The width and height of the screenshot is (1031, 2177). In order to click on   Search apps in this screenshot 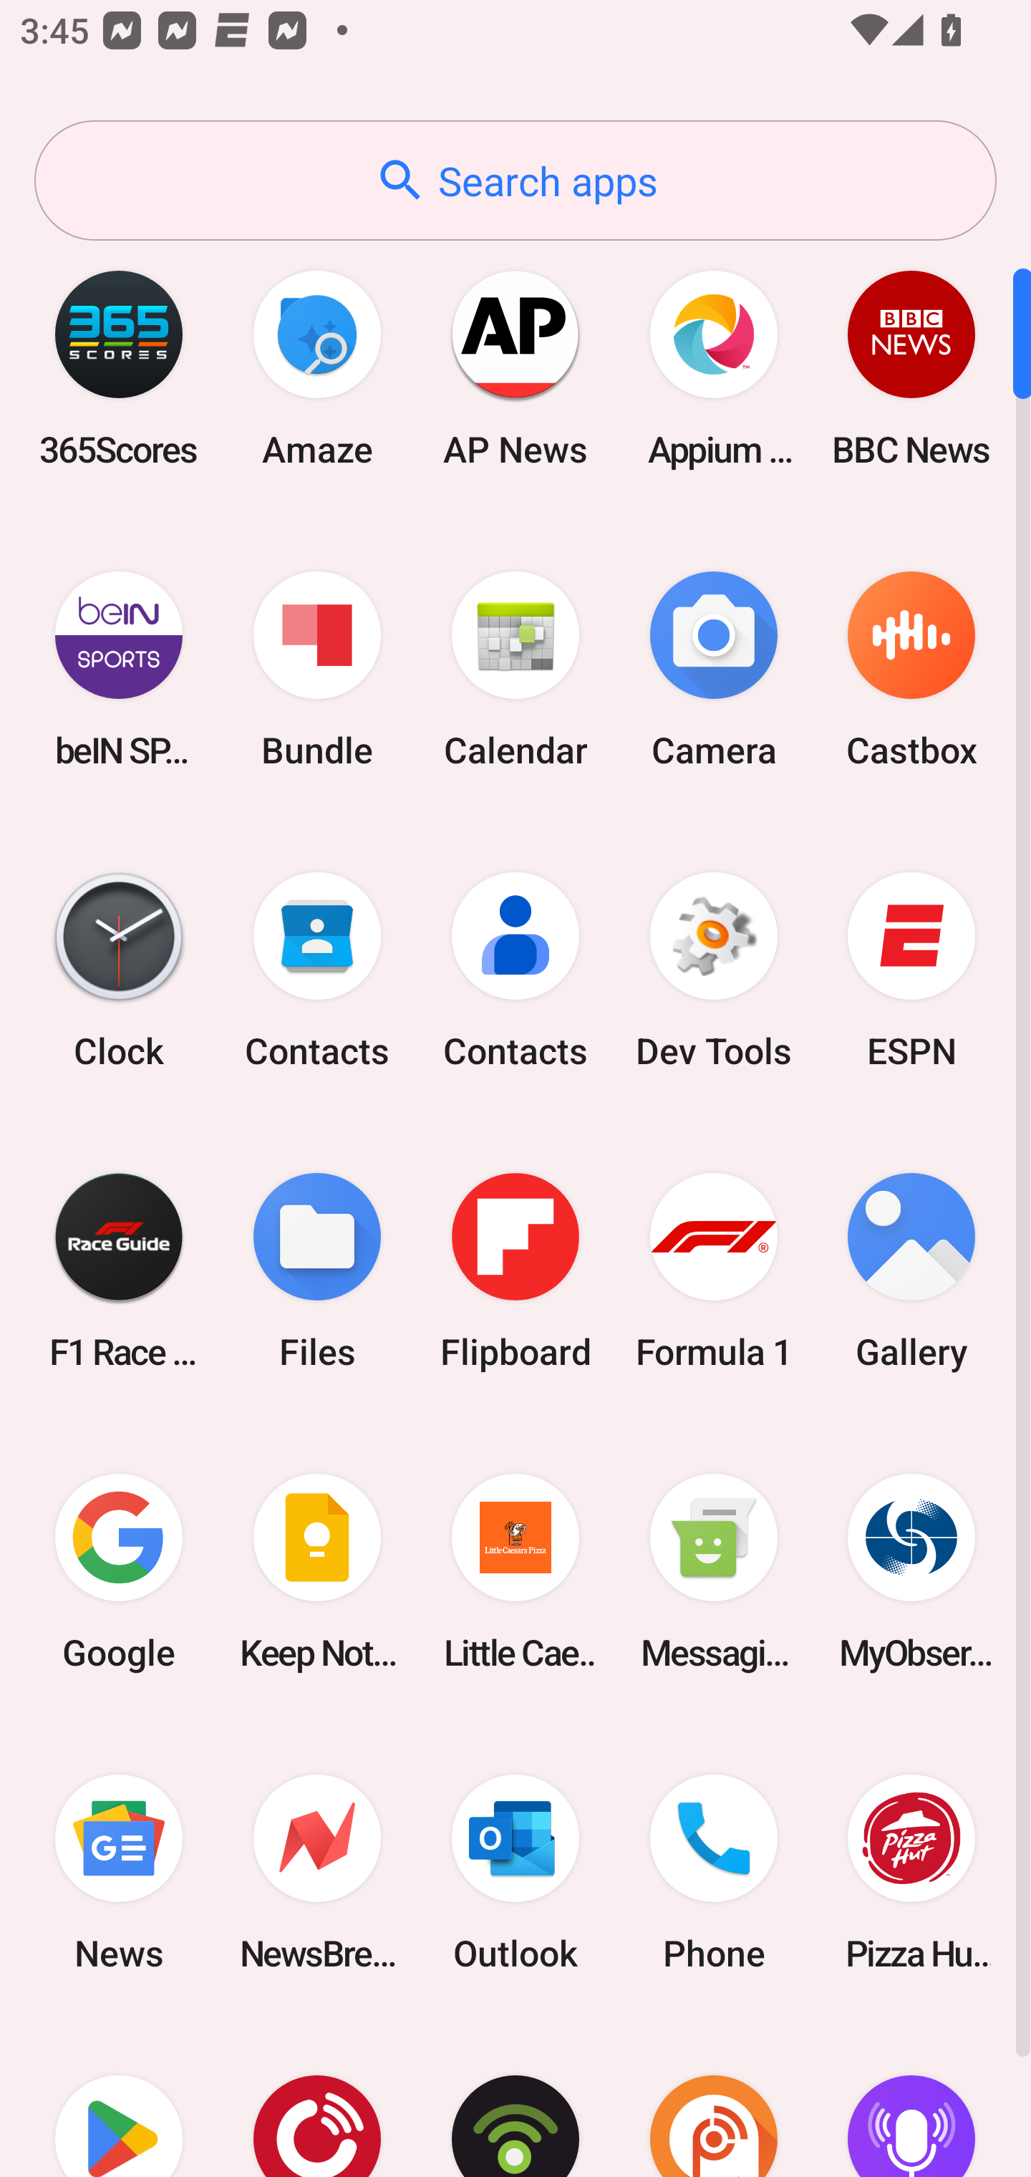, I will do `click(515, 180)`.